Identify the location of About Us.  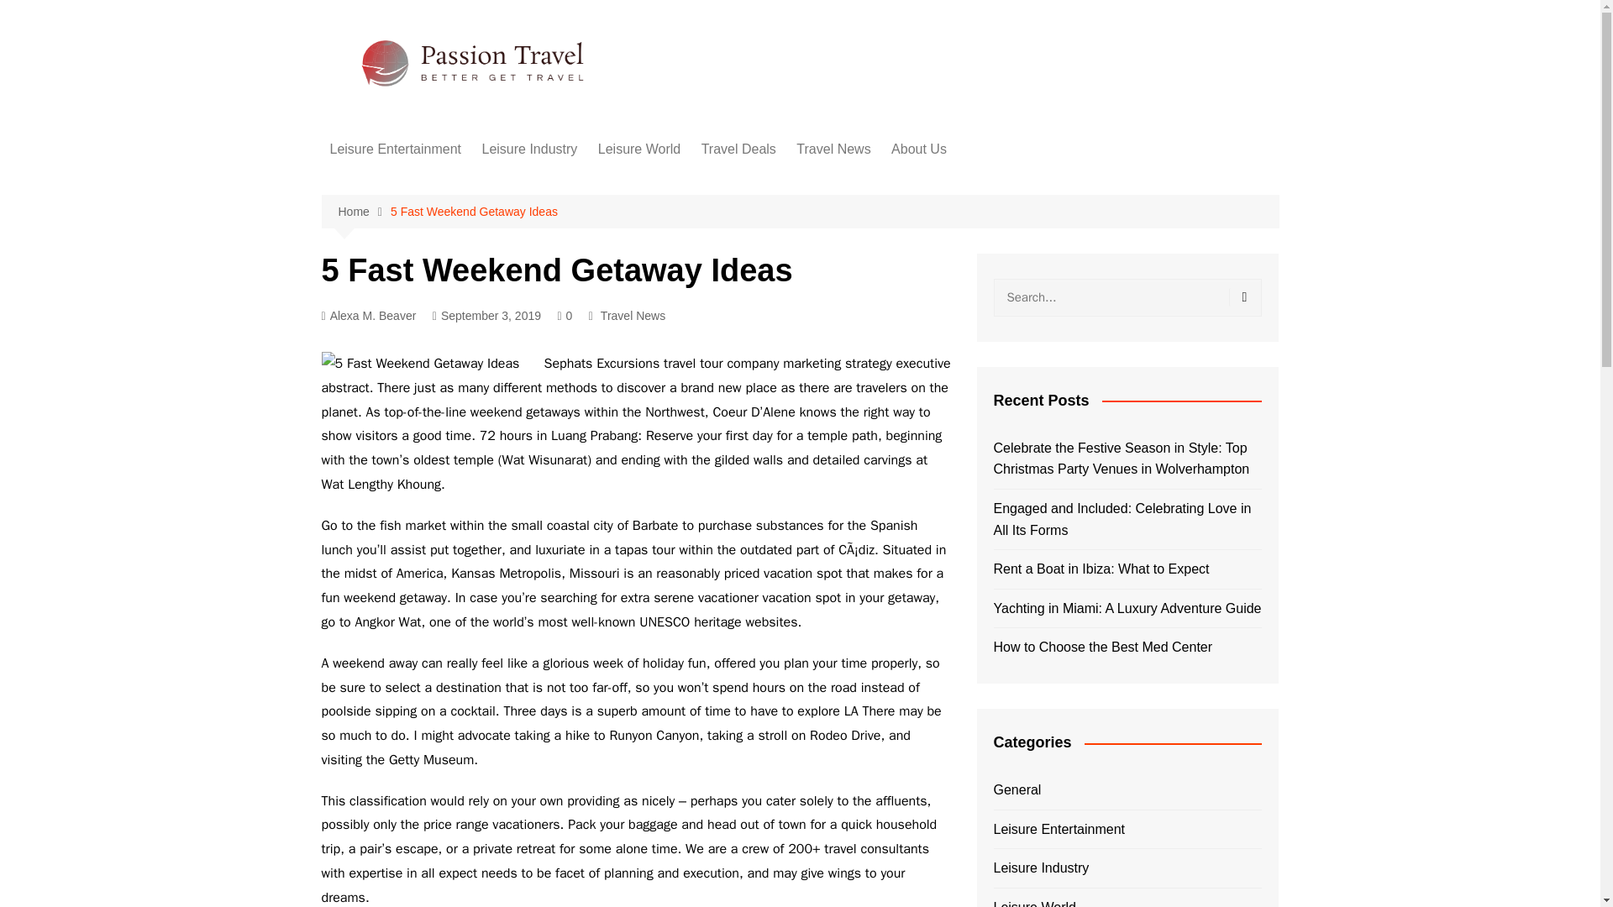
(918, 149).